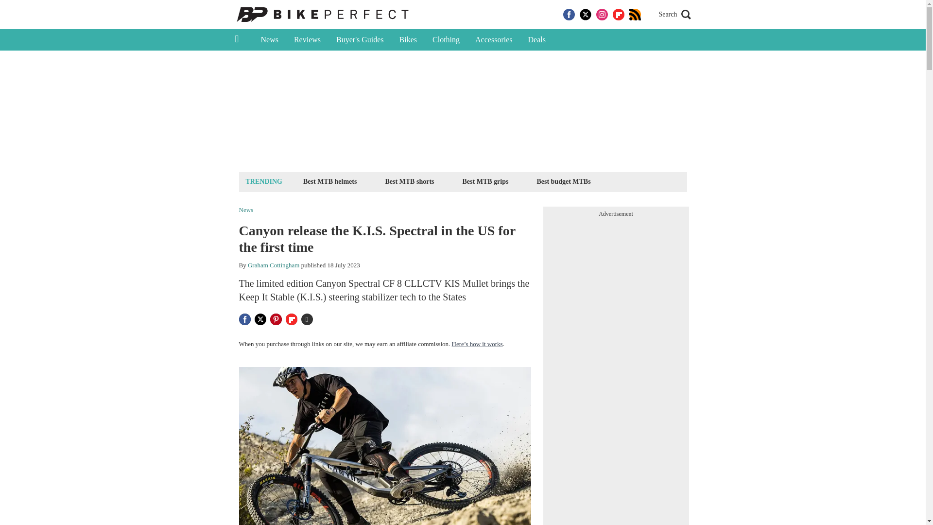 The height and width of the screenshot is (525, 933). What do you see at coordinates (307, 40) in the screenshot?
I see `Reviews` at bounding box center [307, 40].